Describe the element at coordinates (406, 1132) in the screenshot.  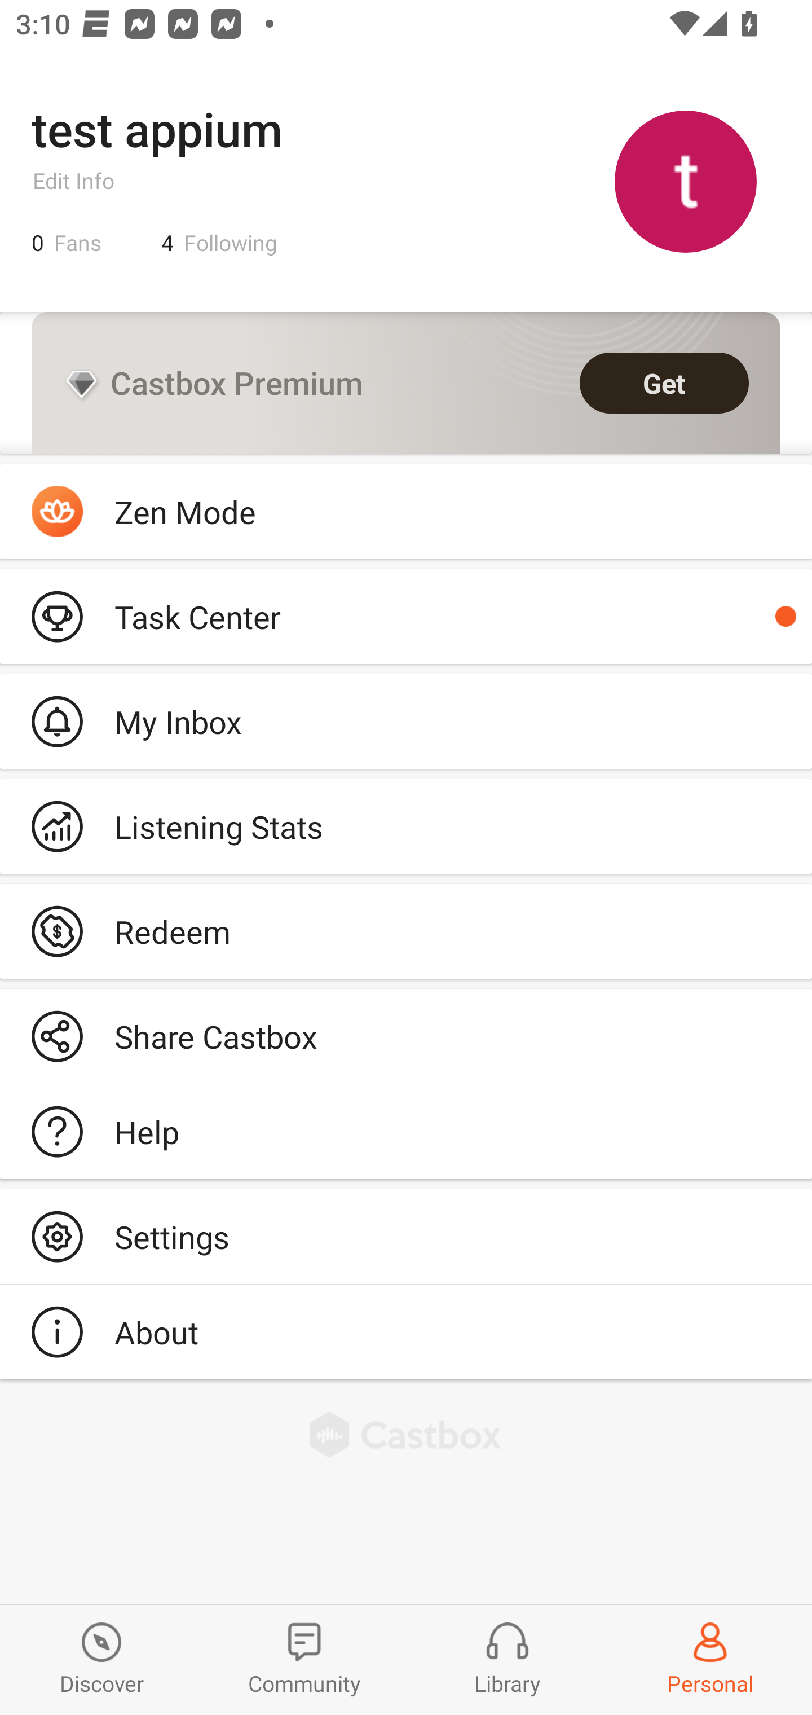
I see ` Help` at that location.